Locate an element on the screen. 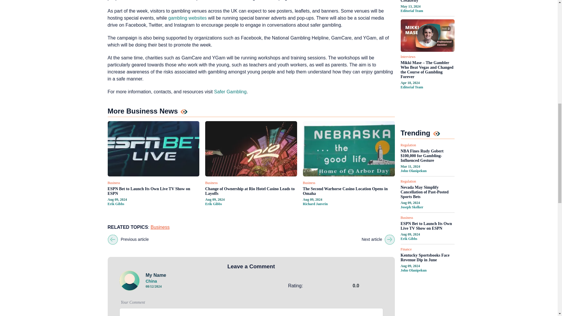  gambling websites is located at coordinates (187, 18).